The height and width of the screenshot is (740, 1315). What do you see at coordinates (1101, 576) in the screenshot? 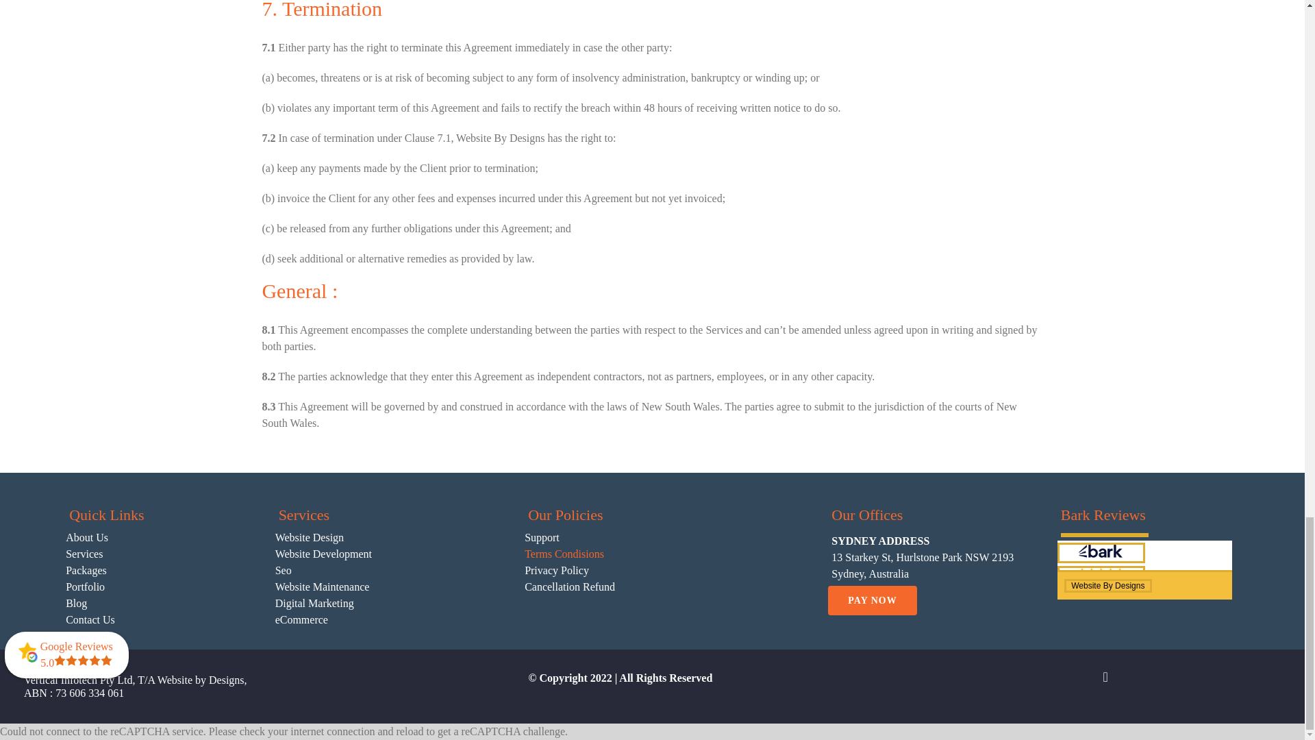
I see `Website By Designs has 7 reviews on Bark.com` at bounding box center [1101, 576].